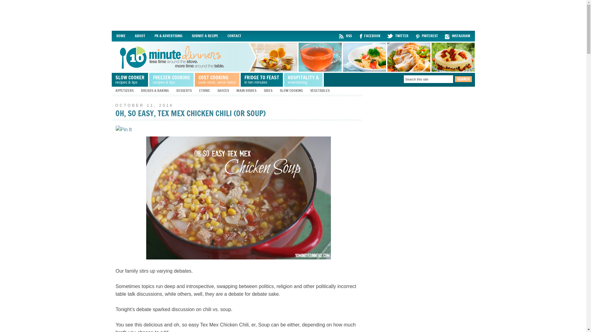 This screenshot has width=591, height=332. Describe the element at coordinates (346, 36) in the screenshot. I see `RSS` at that location.